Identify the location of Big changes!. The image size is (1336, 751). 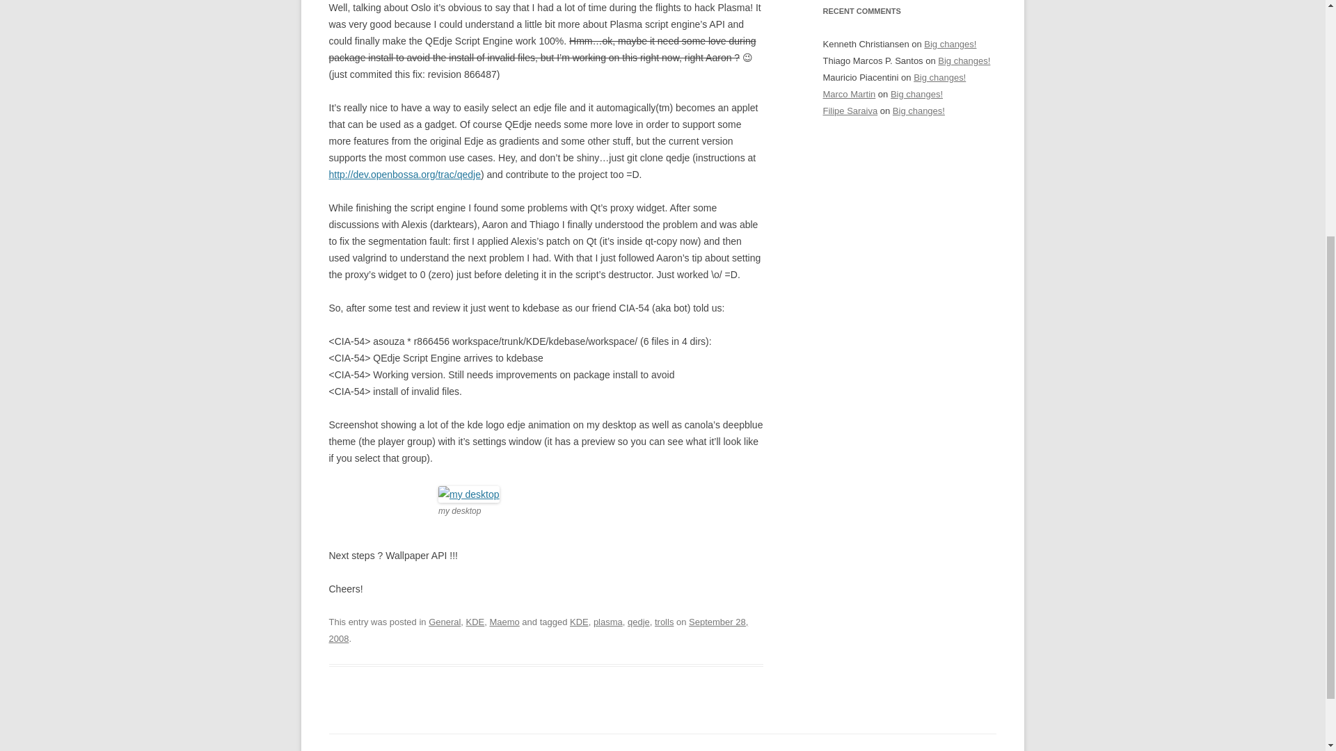
(951, 45).